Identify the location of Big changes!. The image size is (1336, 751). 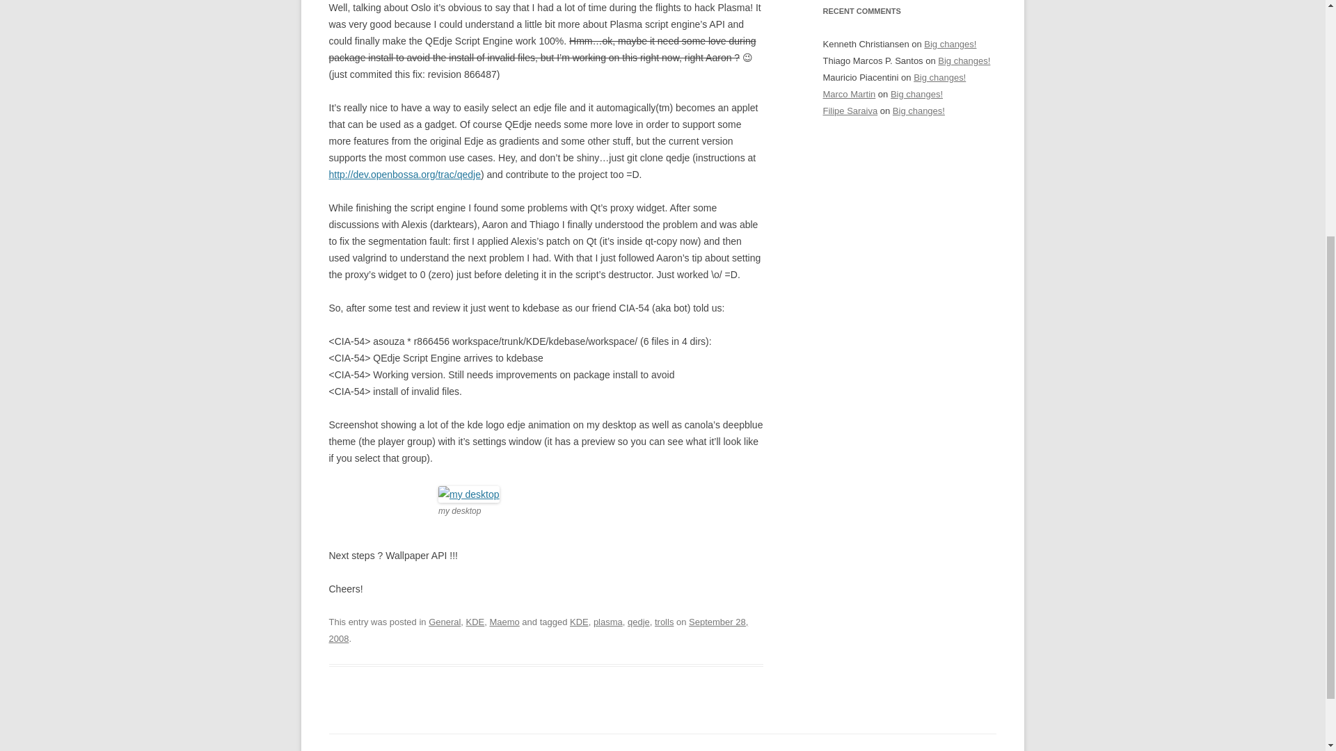
(951, 45).